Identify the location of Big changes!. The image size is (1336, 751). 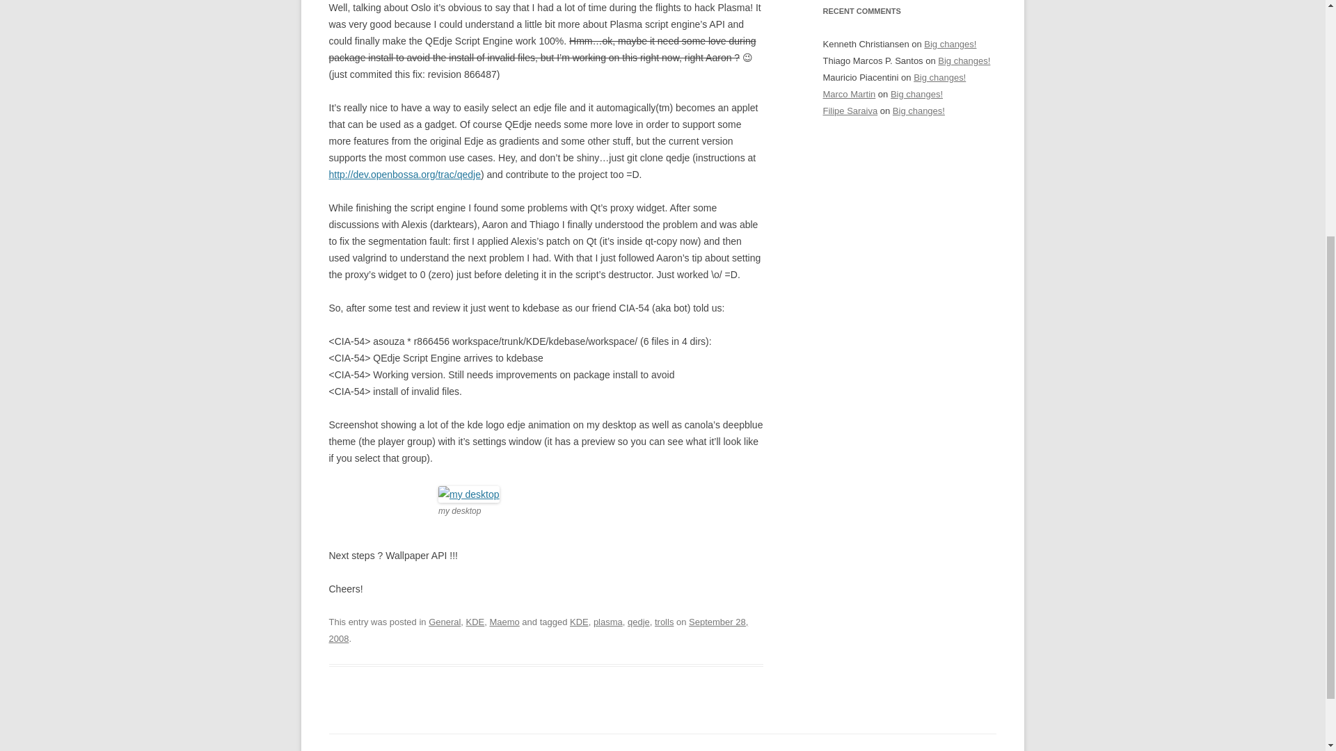
(951, 45).